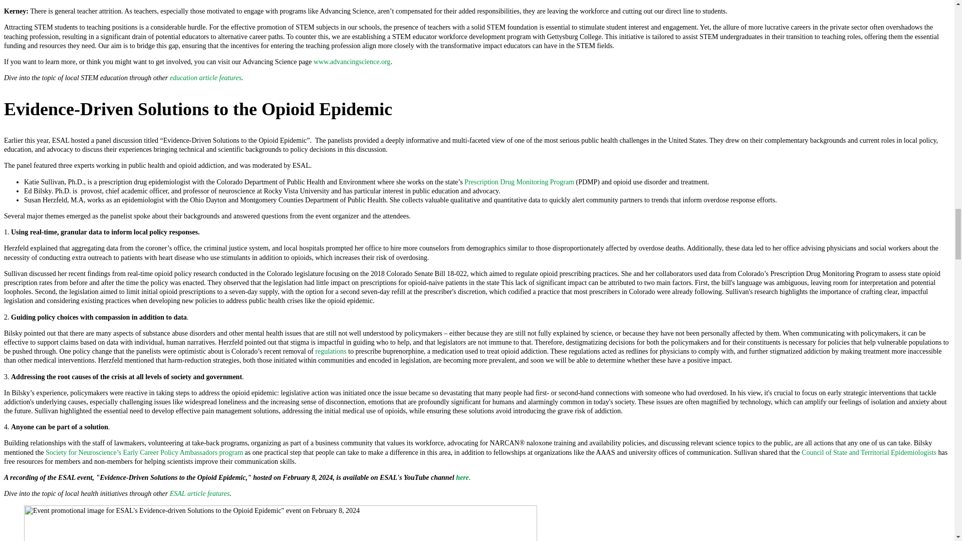 The width and height of the screenshot is (962, 541). Describe the element at coordinates (462, 478) in the screenshot. I see `here` at that location.